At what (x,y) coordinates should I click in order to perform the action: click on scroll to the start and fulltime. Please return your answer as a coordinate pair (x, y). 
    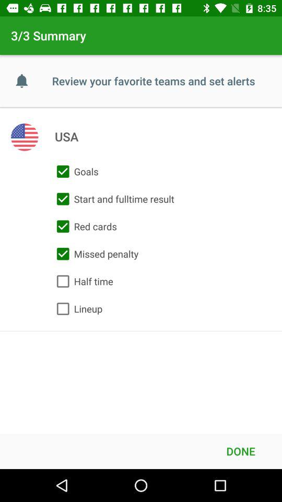
    Looking at the image, I should click on (113, 199).